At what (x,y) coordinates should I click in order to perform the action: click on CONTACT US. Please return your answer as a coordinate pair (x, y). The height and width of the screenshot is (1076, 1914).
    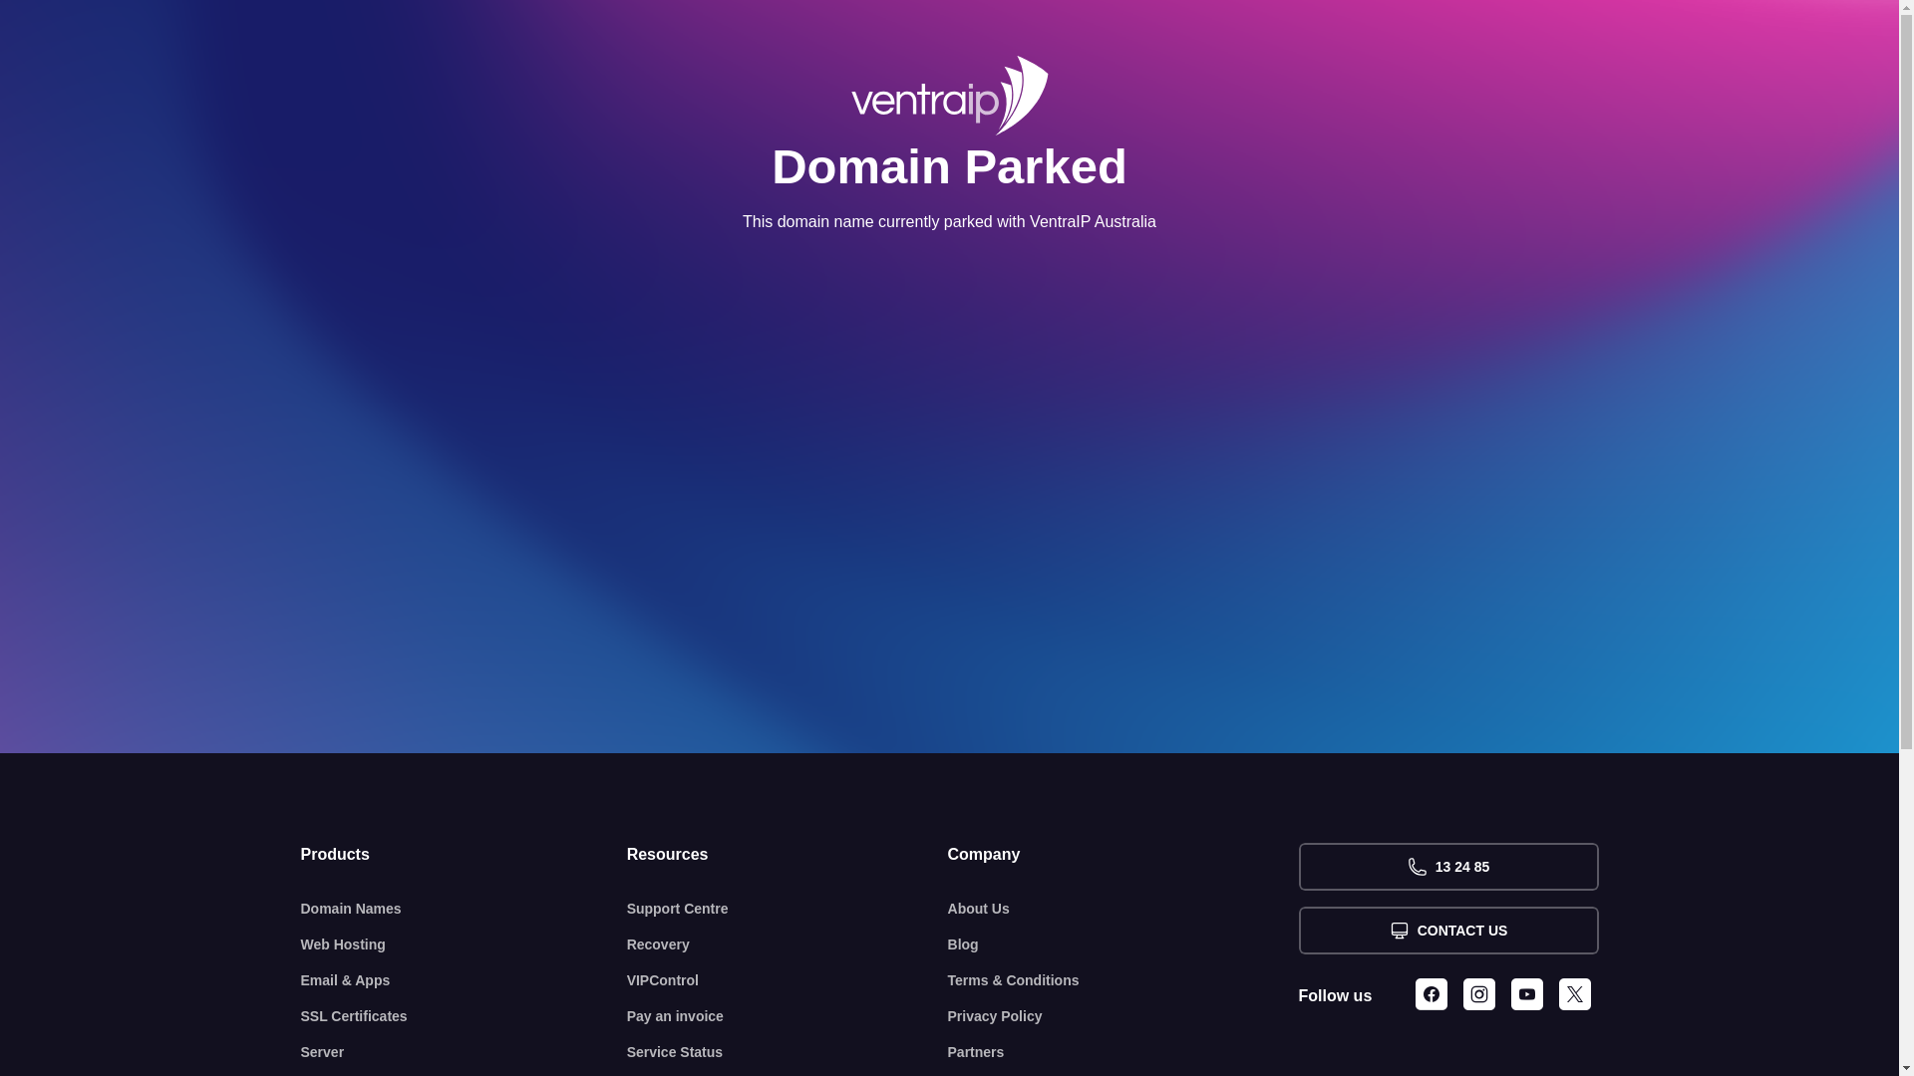
    Looking at the image, I should click on (1447, 931).